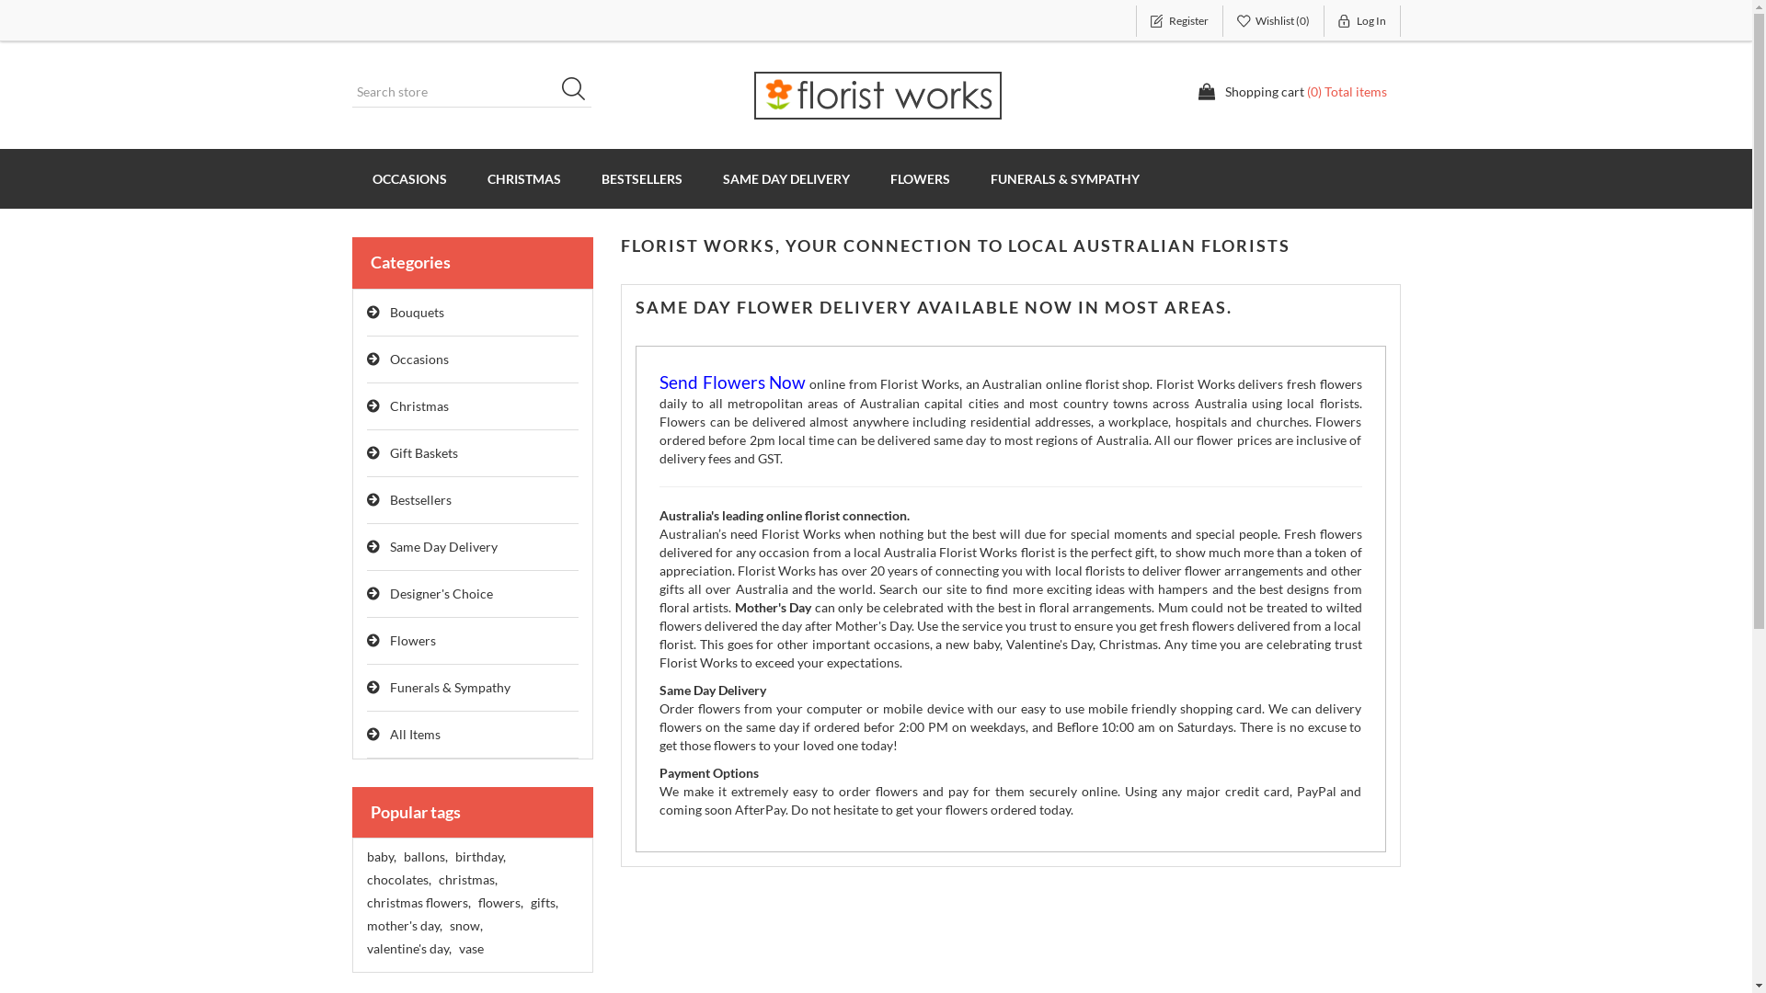 The width and height of the screenshot is (1766, 993). Describe the element at coordinates (408, 949) in the screenshot. I see `valentine's day,` at that location.